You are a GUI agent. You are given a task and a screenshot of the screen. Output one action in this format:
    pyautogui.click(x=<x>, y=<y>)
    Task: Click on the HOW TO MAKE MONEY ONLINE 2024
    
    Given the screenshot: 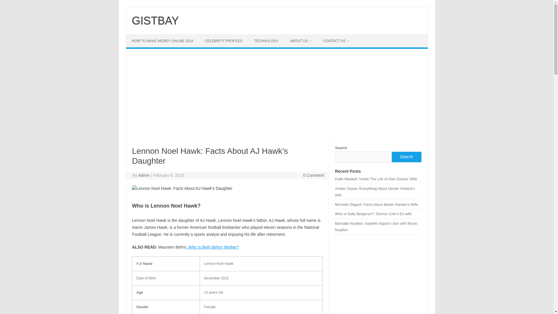 What is the action you would take?
    pyautogui.click(x=162, y=41)
    